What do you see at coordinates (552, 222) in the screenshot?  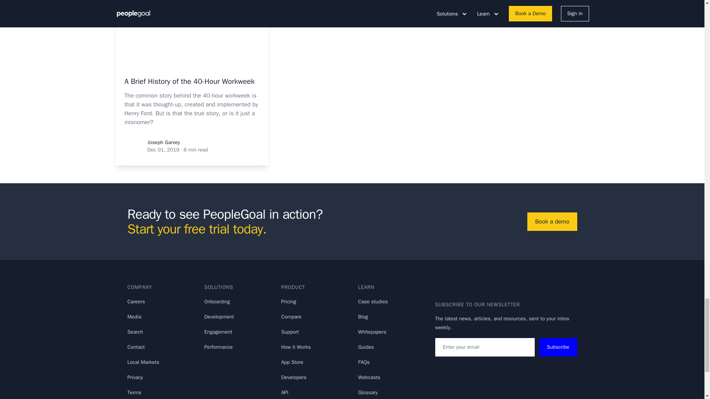 I see `Book a demo` at bounding box center [552, 222].